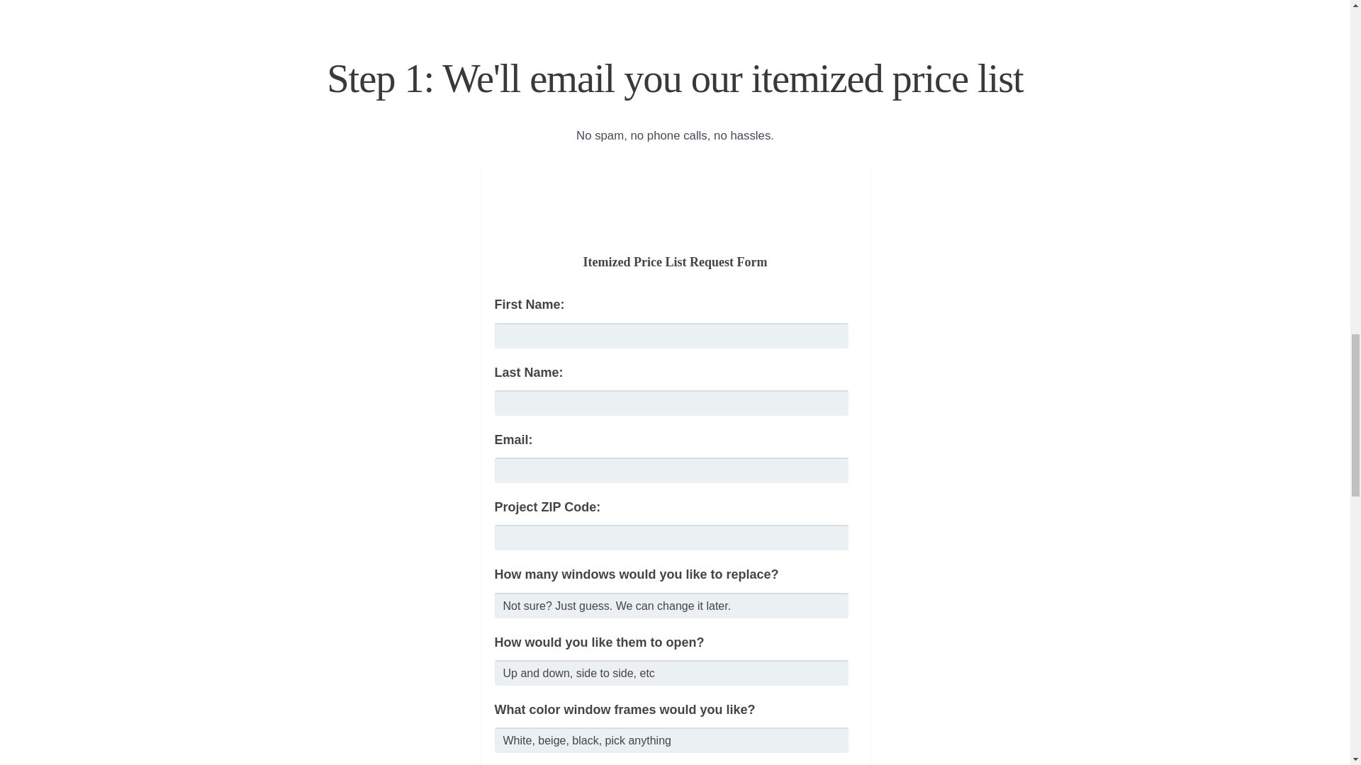 This screenshot has width=1361, height=765. I want to click on White, beige, black, pick anything, so click(672, 739).